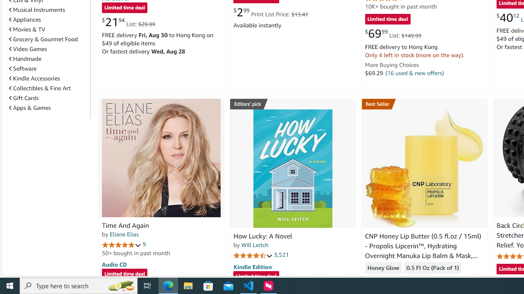 Image resolution: width=524 pixels, height=294 pixels. What do you see at coordinates (129, 22) in the screenshot?
I see `$21.94 List: $29.99` at bounding box center [129, 22].